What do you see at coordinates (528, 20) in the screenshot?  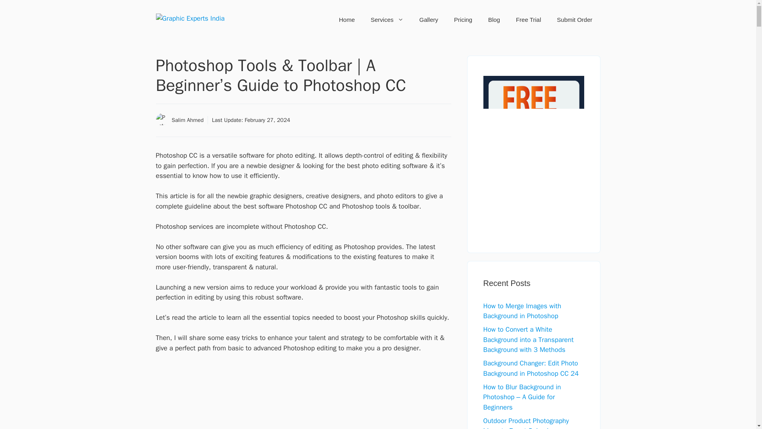 I see `Free Trial` at bounding box center [528, 20].